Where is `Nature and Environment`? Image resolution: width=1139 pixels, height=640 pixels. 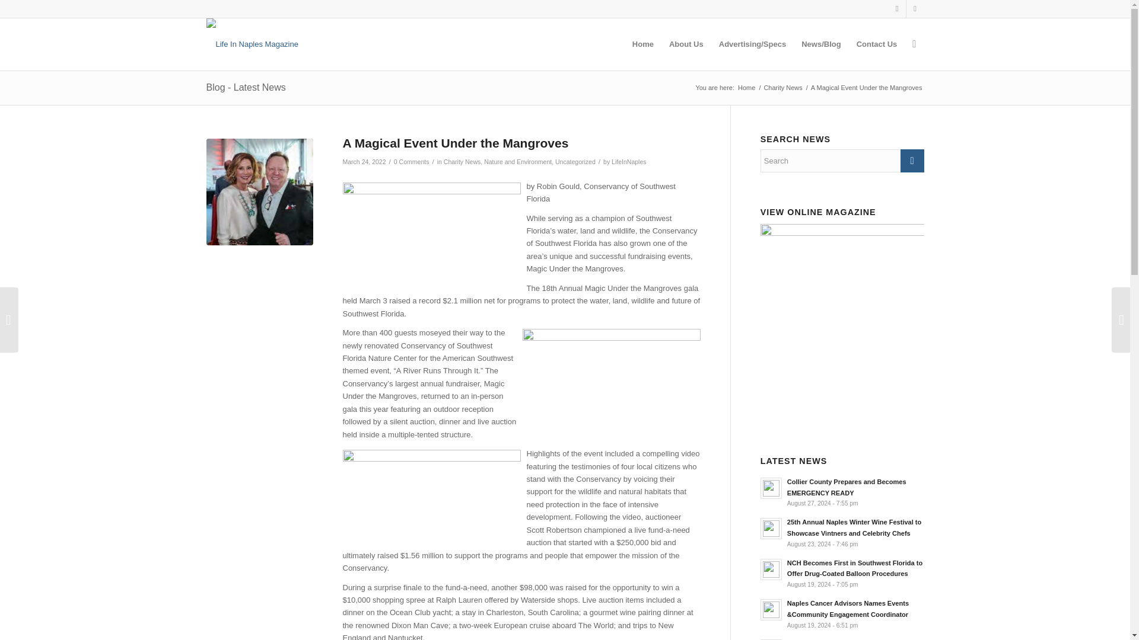
Nature and Environment is located at coordinates (517, 161).